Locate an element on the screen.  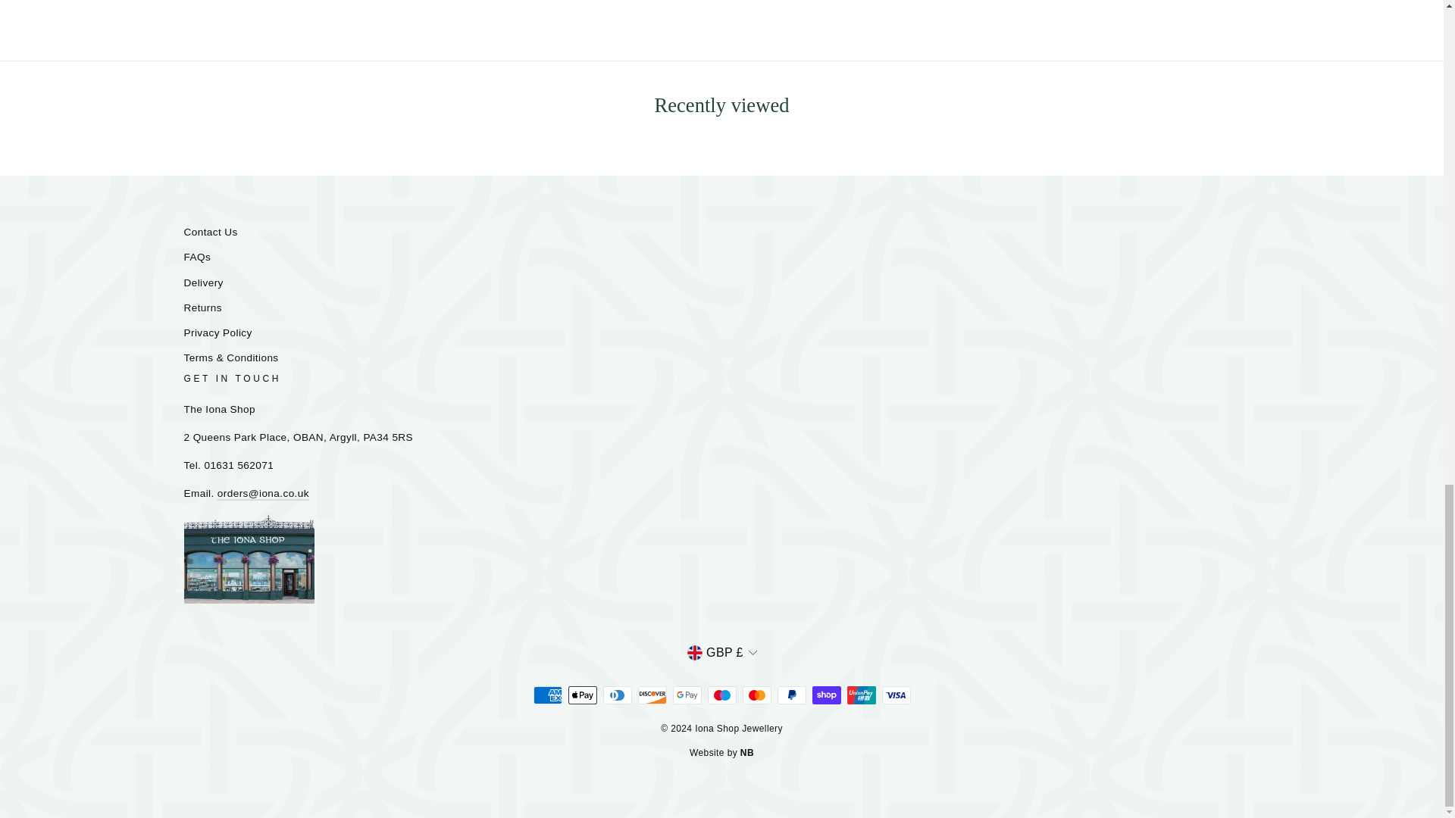
American Express is located at coordinates (547, 695).